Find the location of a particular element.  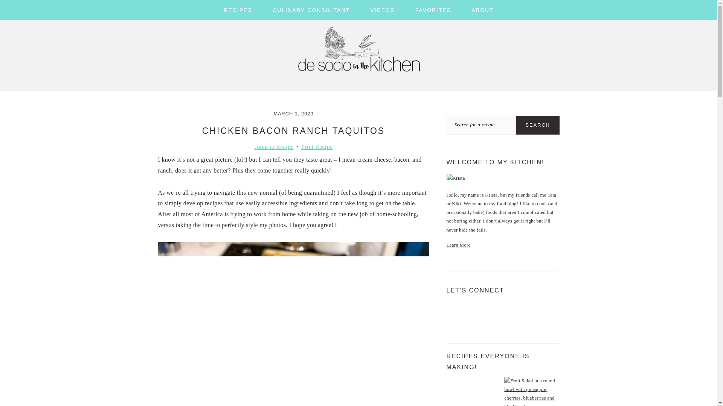

CULINARY CONSULTANT is located at coordinates (311, 10).